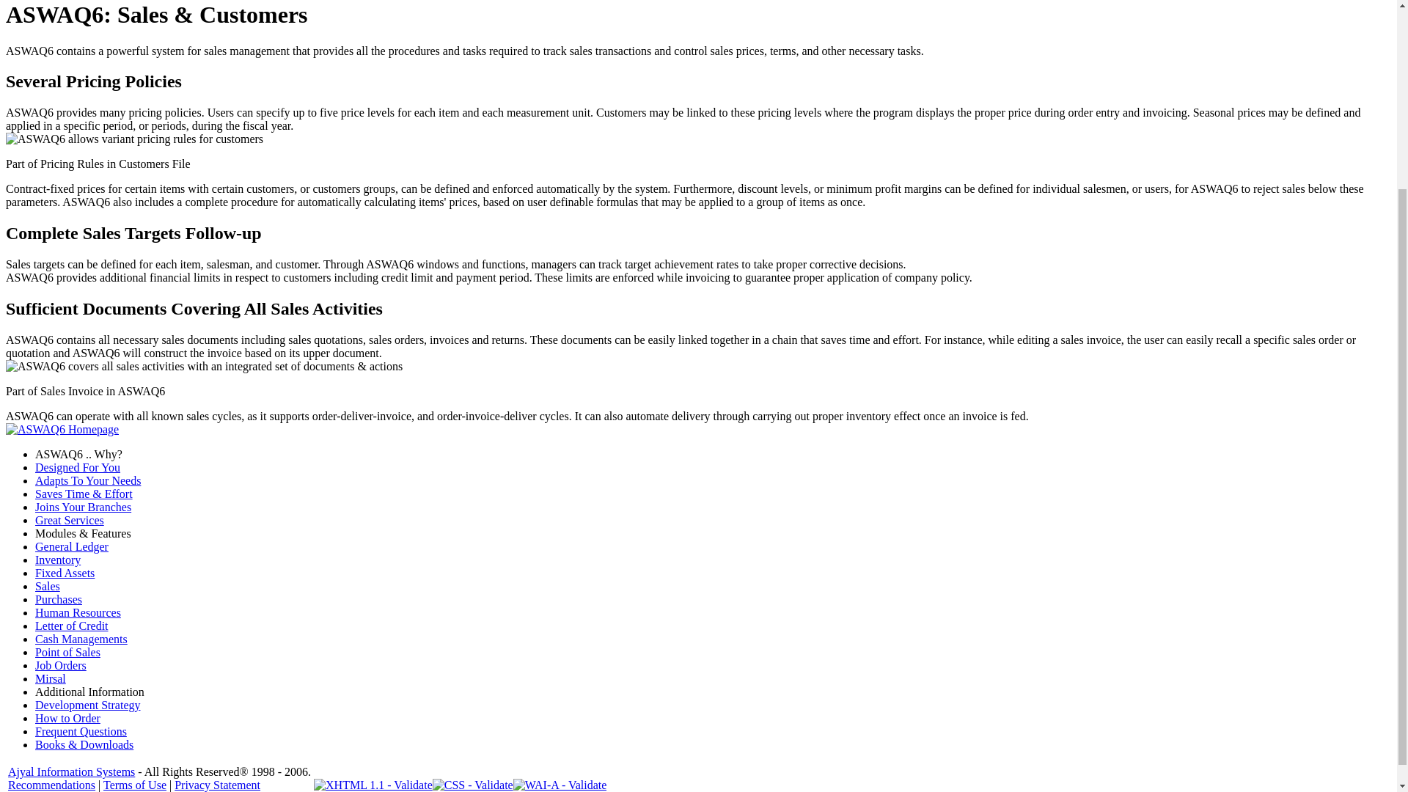 The height and width of the screenshot is (792, 1408). What do you see at coordinates (88, 480) in the screenshot?
I see `Adapts To Your Needs` at bounding box center [88, 480].